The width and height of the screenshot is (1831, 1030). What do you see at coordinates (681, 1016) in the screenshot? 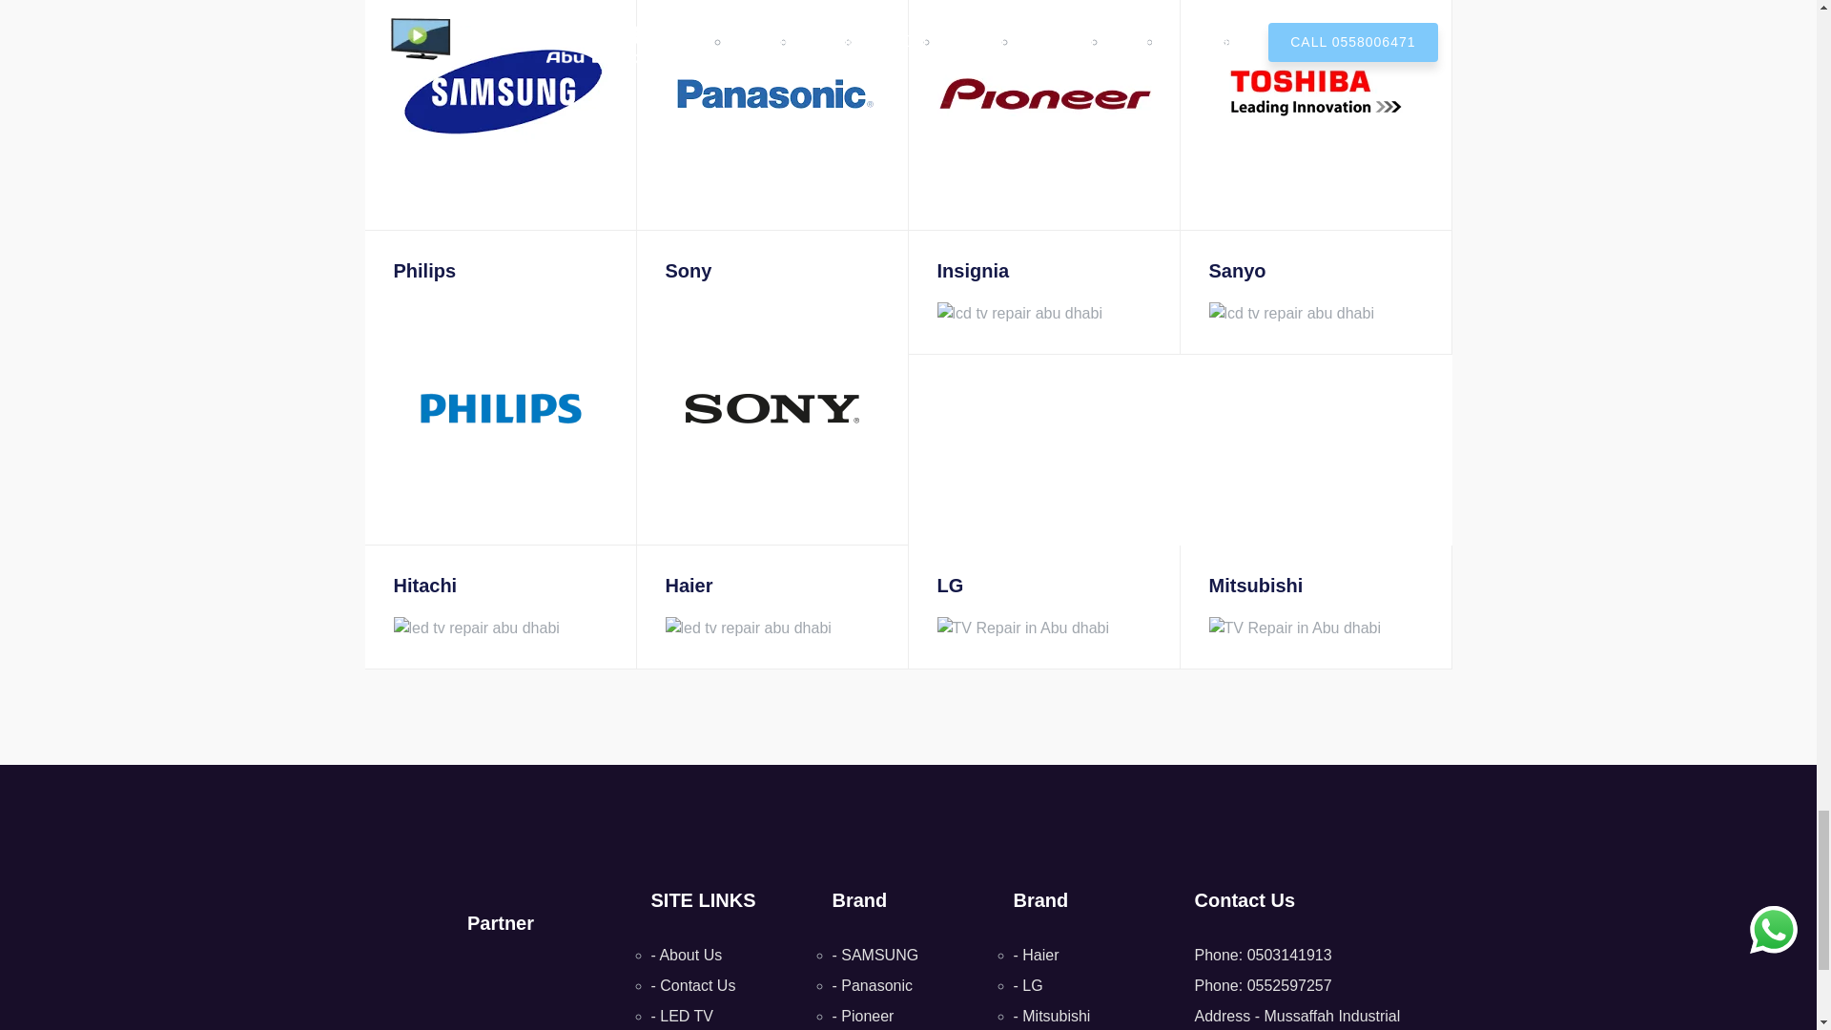
I see `- LED TV` at bounding box center [681, 1016].